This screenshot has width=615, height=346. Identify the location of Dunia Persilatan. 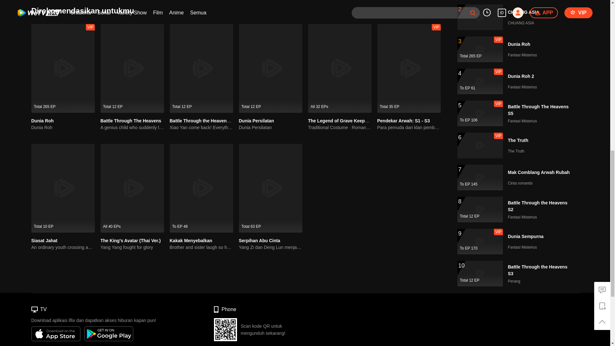
(271, 128).